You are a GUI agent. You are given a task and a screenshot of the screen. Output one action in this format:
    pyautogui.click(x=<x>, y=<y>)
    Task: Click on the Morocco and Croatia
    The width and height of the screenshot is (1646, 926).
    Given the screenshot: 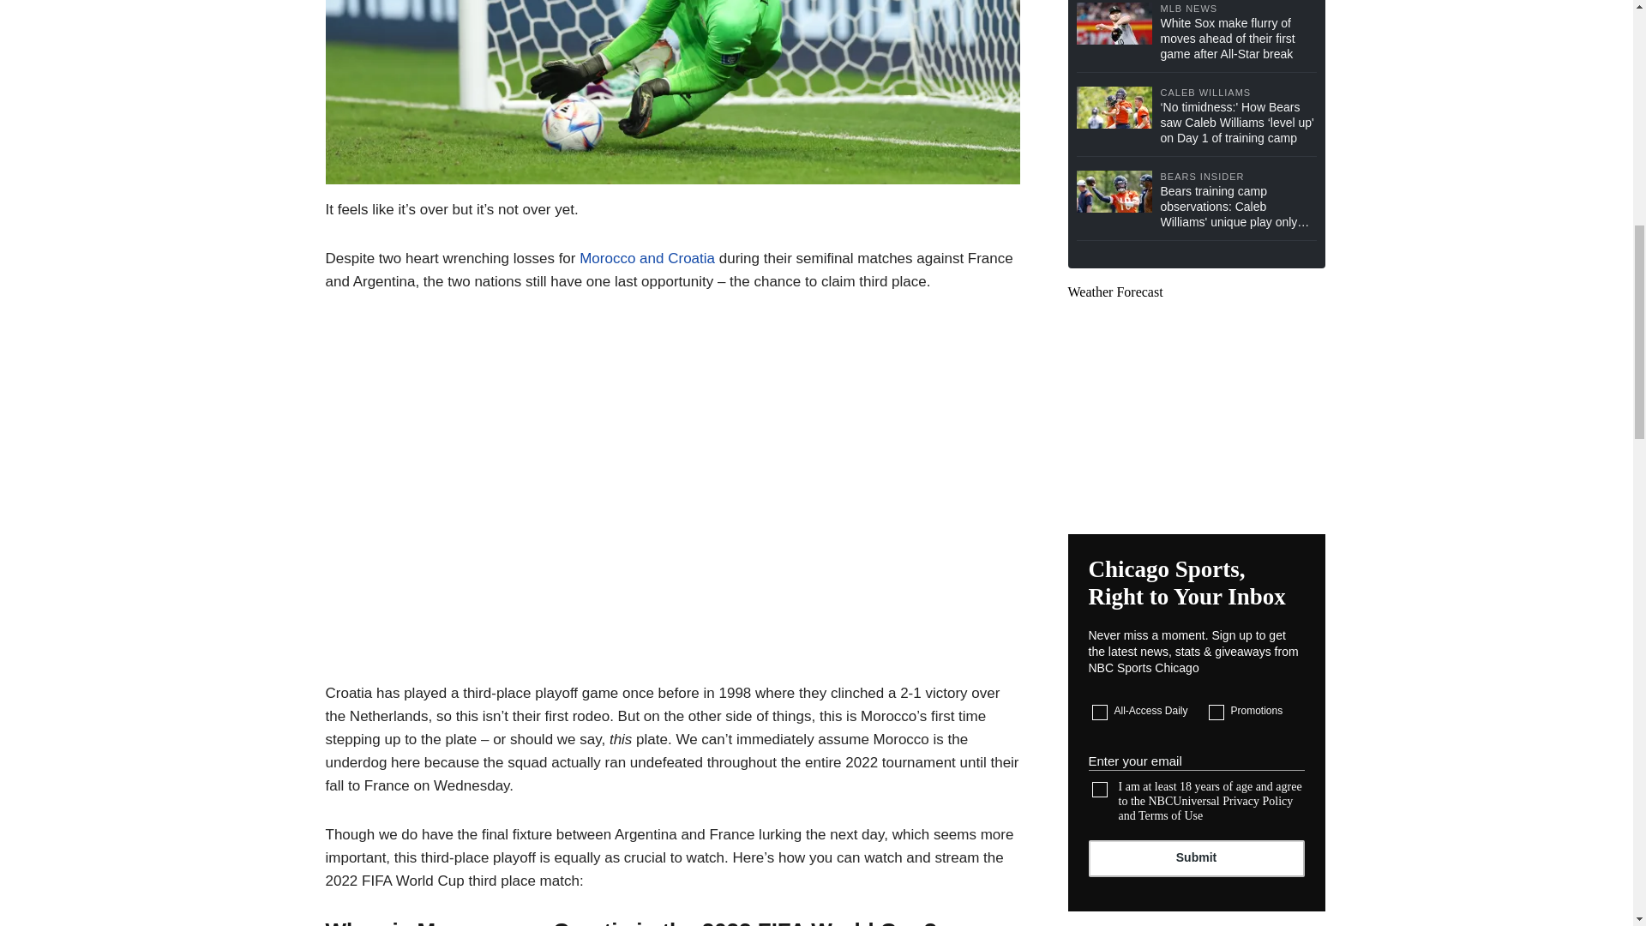 What is the action you would take?
    pyautogui.click(x=646, y=258)
    